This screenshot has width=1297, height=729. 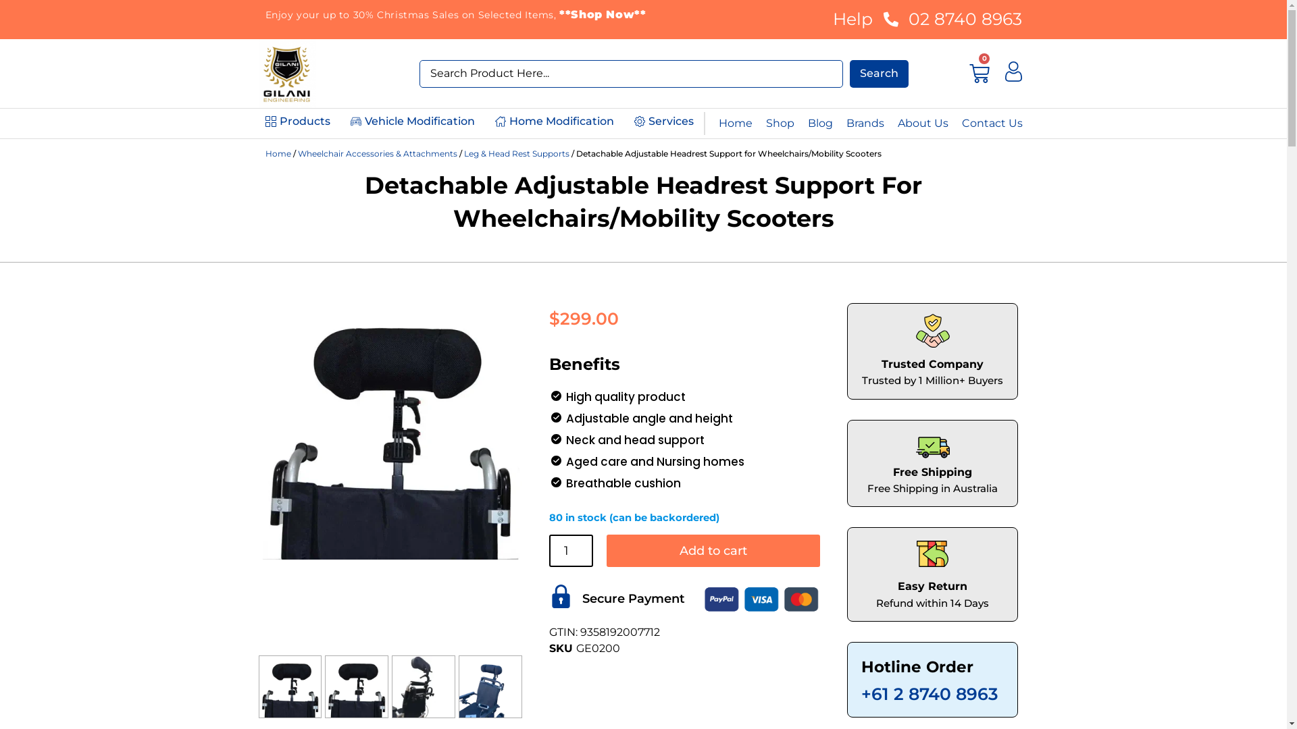 What do you see at coordinates (516, 154) in the screenshot?
I see `Leg & Head Rest Supports` at bounding box center [516, 154].